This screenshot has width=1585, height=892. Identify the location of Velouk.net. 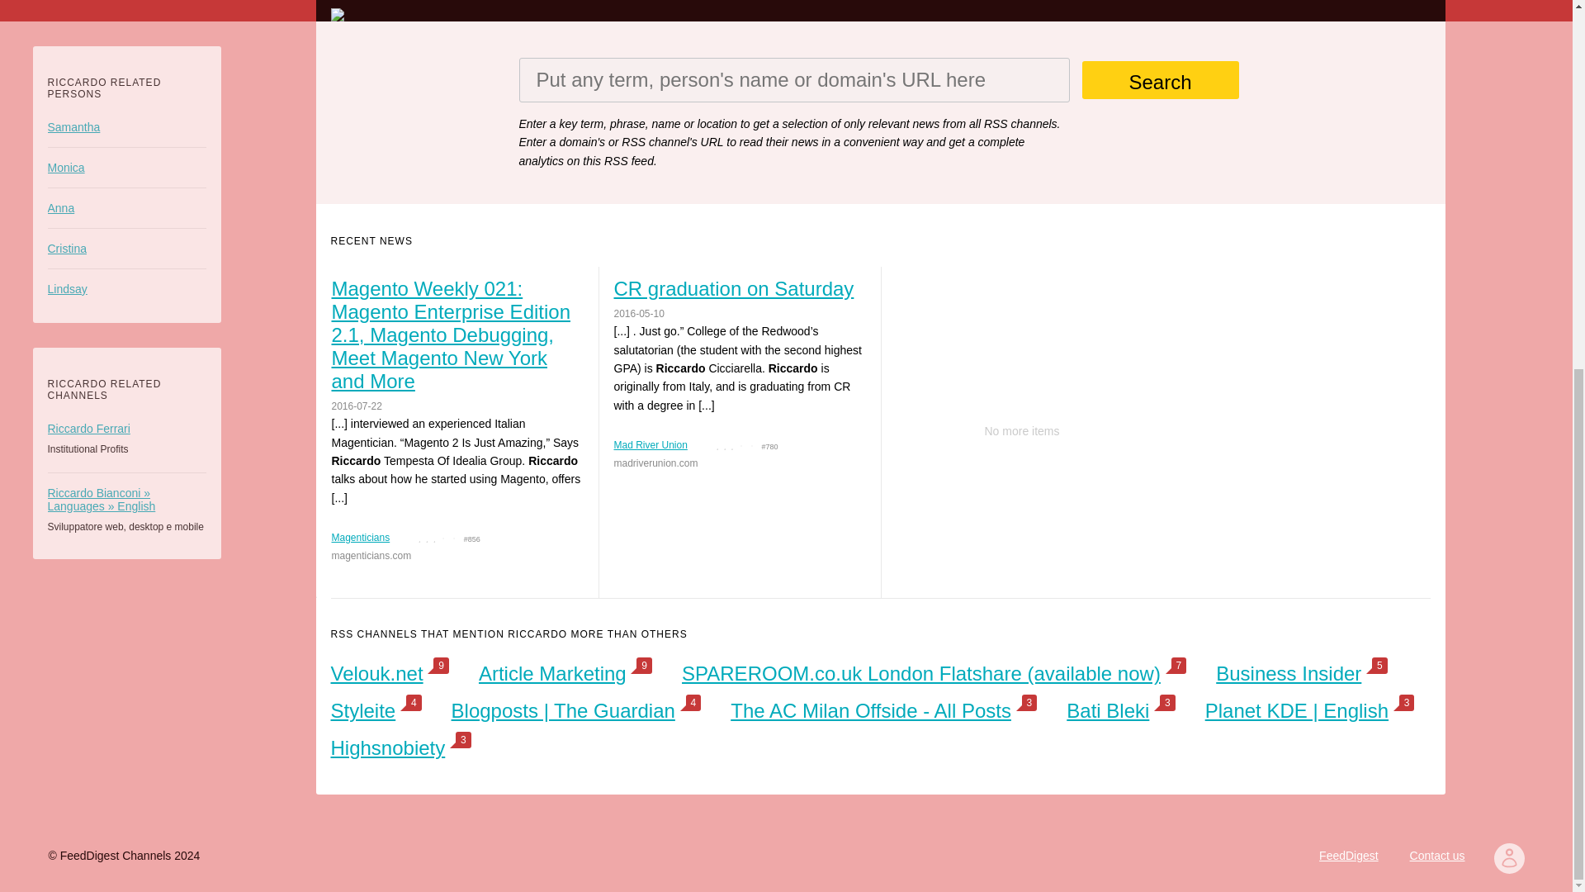
(376, 674).